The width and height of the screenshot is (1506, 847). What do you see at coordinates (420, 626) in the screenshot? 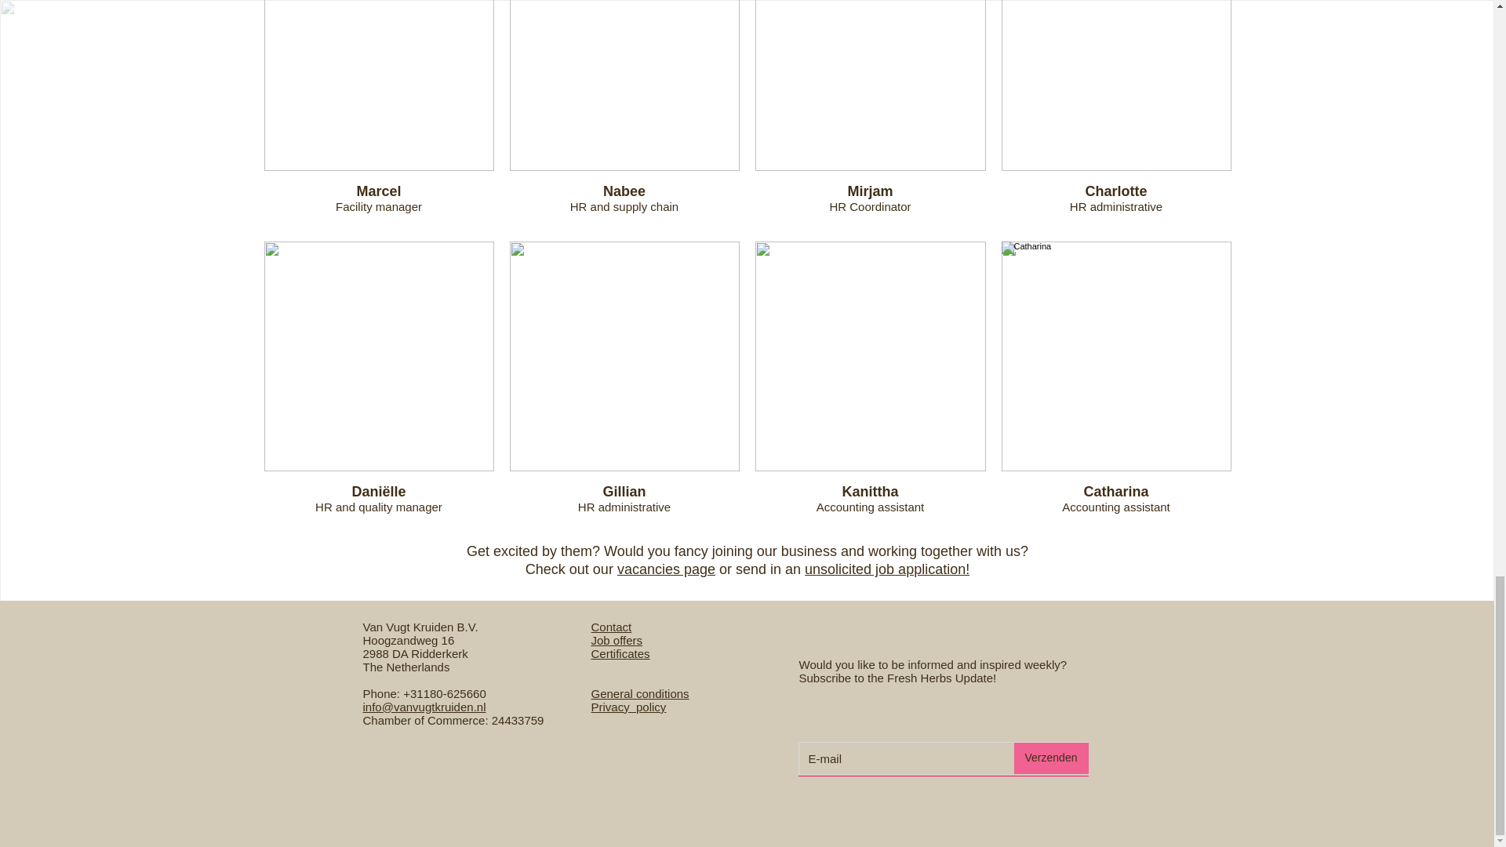
I see `Van Vugt Kruiden B.V.` at bounding box center [420, 626].